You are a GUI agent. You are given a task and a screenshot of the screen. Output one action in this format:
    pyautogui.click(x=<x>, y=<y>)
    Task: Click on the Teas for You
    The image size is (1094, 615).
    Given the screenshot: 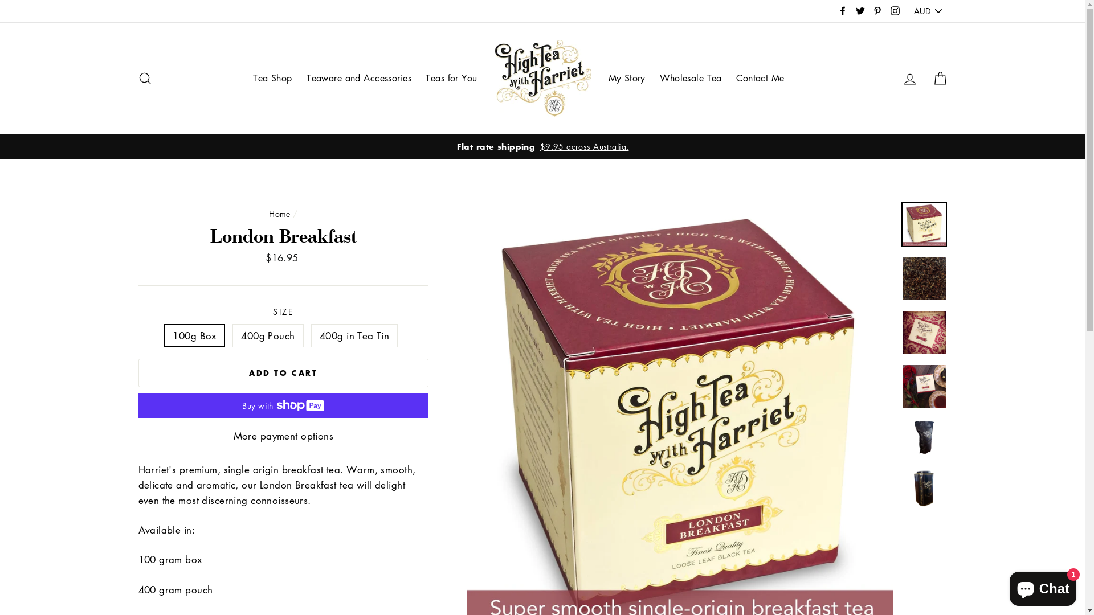 What is the action you would take?
    pyautogui.click(x=451, y=79)
    